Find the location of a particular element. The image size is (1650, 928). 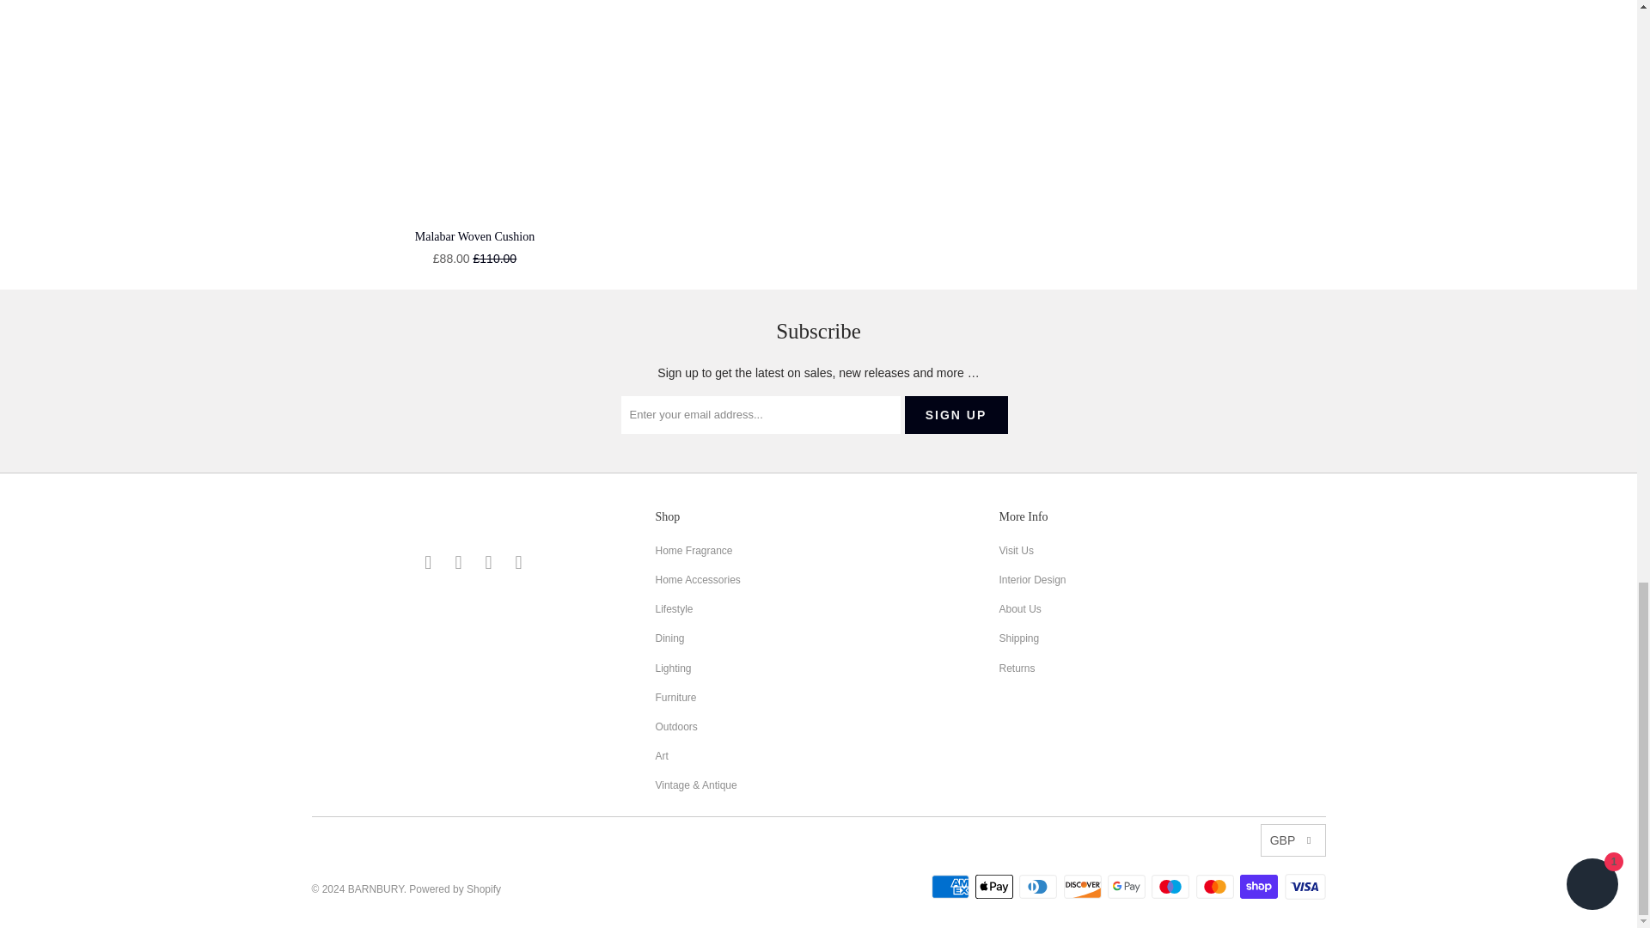

Mastercard is located at coordinates (1217, 887).